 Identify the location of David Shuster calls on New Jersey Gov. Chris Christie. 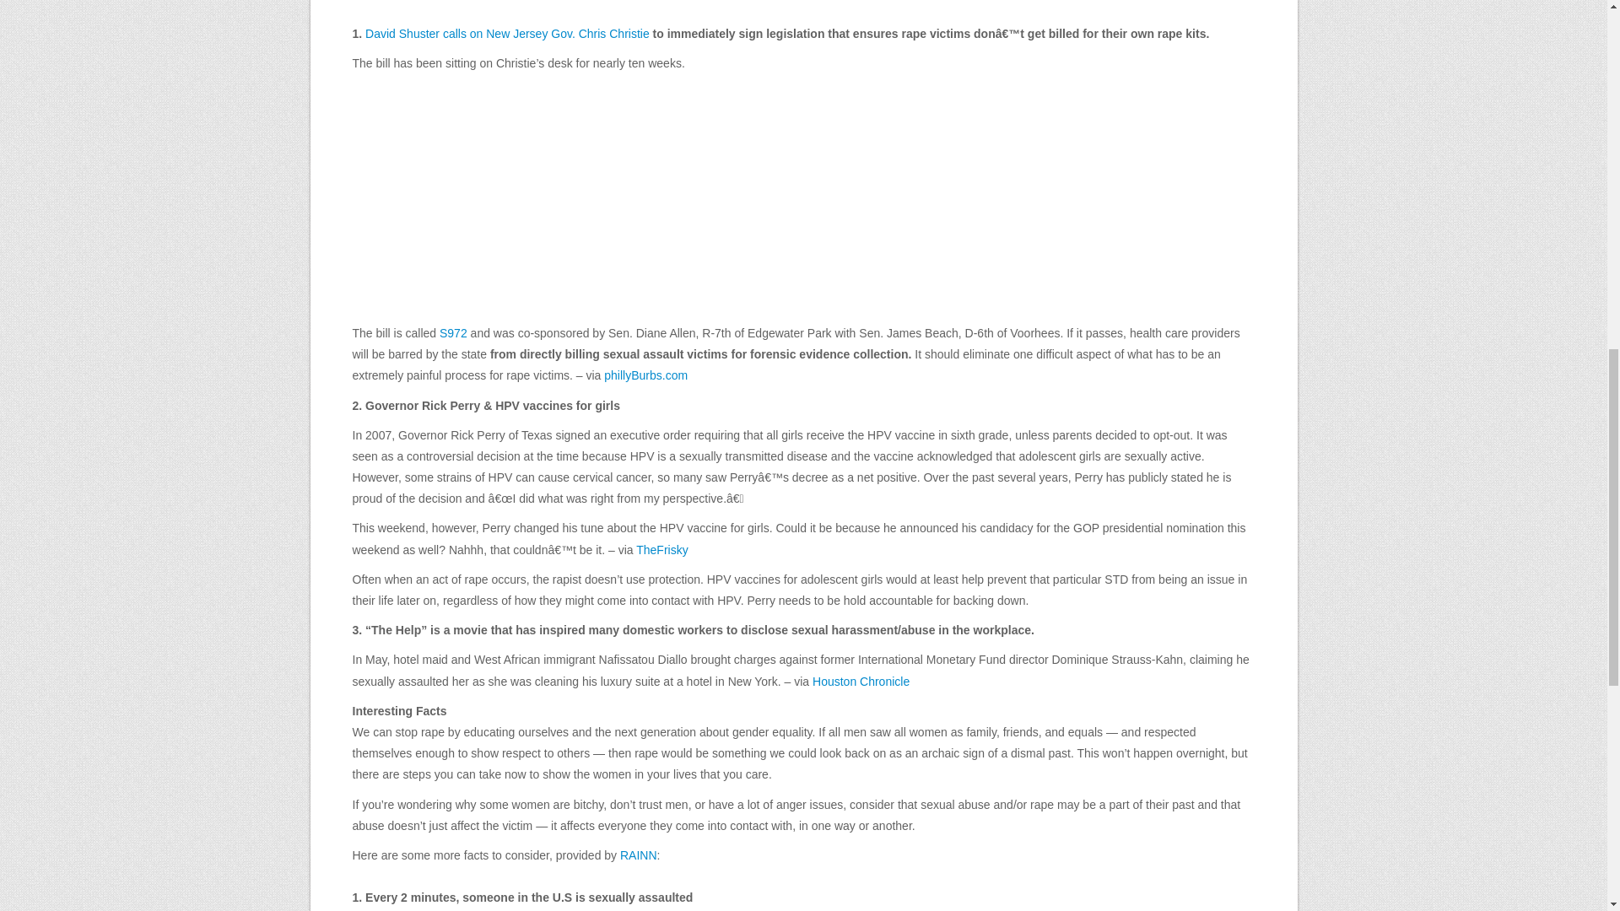
(507, 34).